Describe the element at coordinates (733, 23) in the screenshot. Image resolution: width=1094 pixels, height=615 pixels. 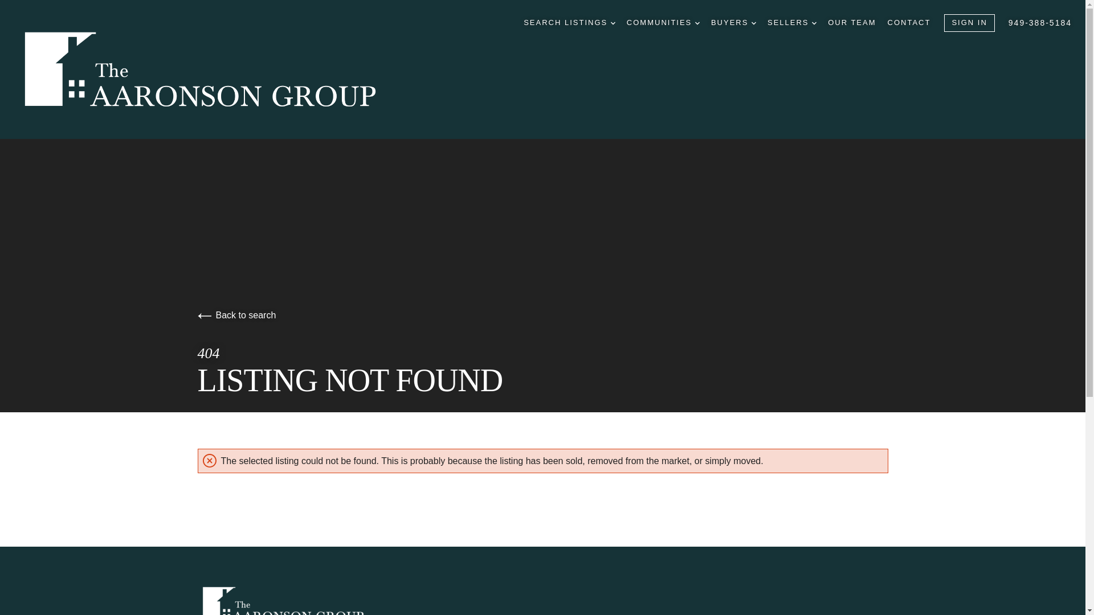
I see `BUYERS DROPDOWN ARROW` at that location.